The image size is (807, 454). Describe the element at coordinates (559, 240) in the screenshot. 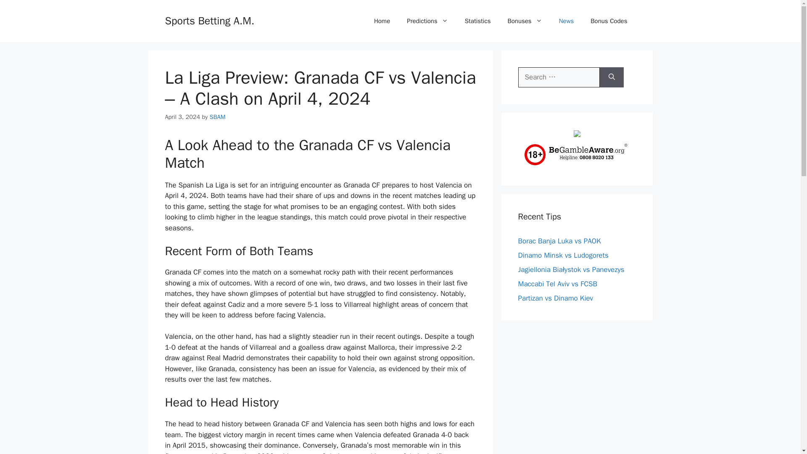

I see `Borac Banja Luka vs PAOK` at that location.